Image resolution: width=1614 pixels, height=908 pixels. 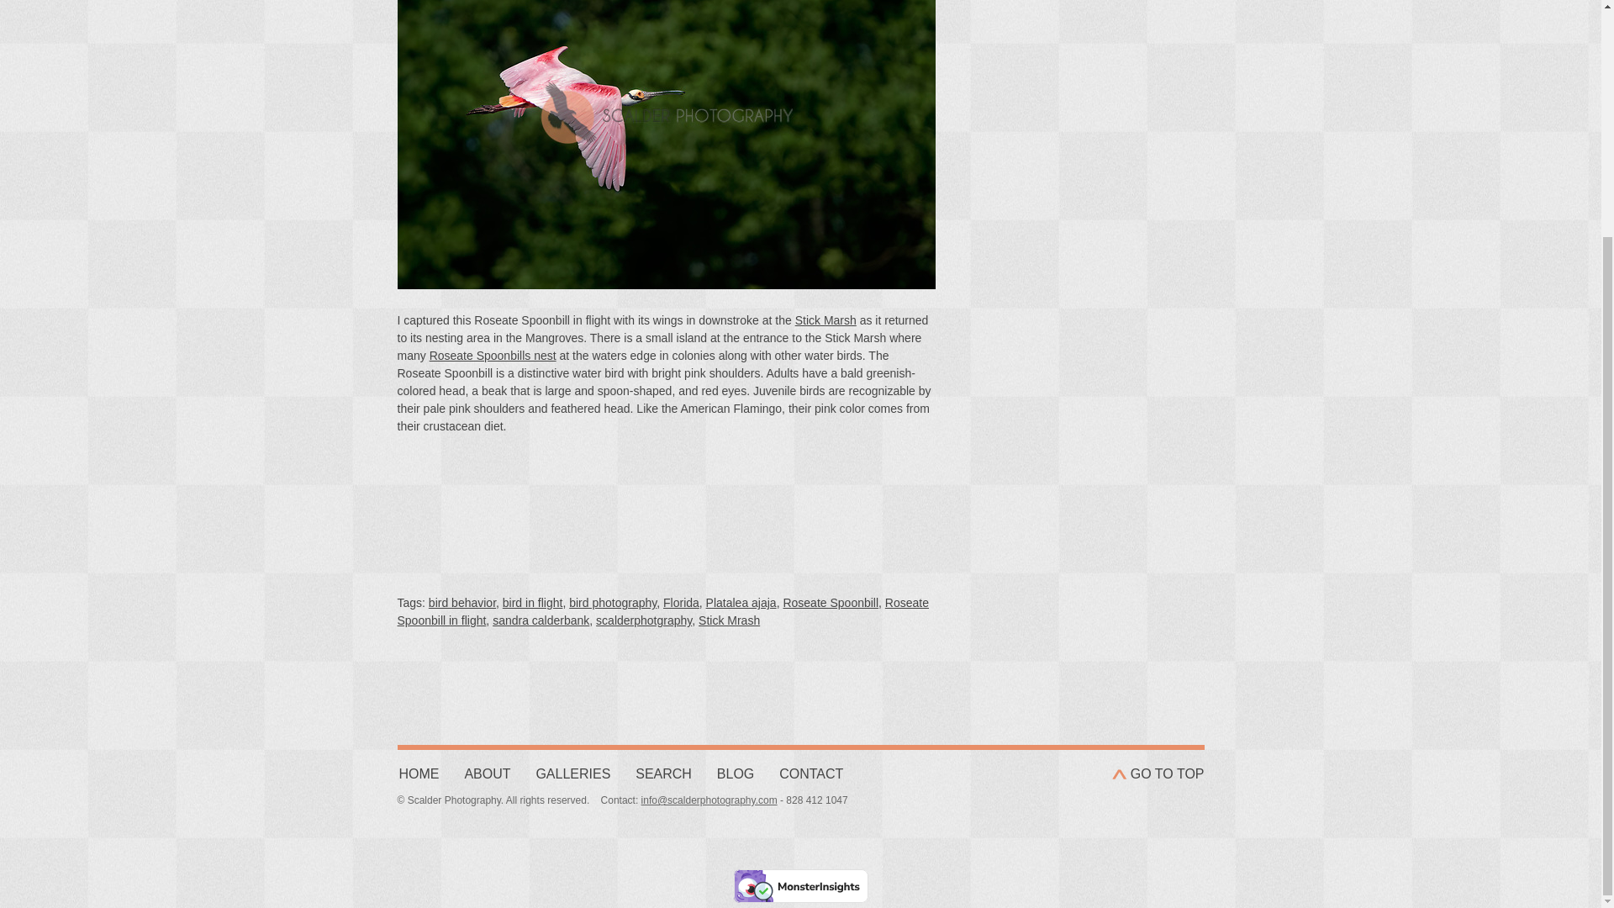 I want to click on CONTACT, so click(x=810, y=773).